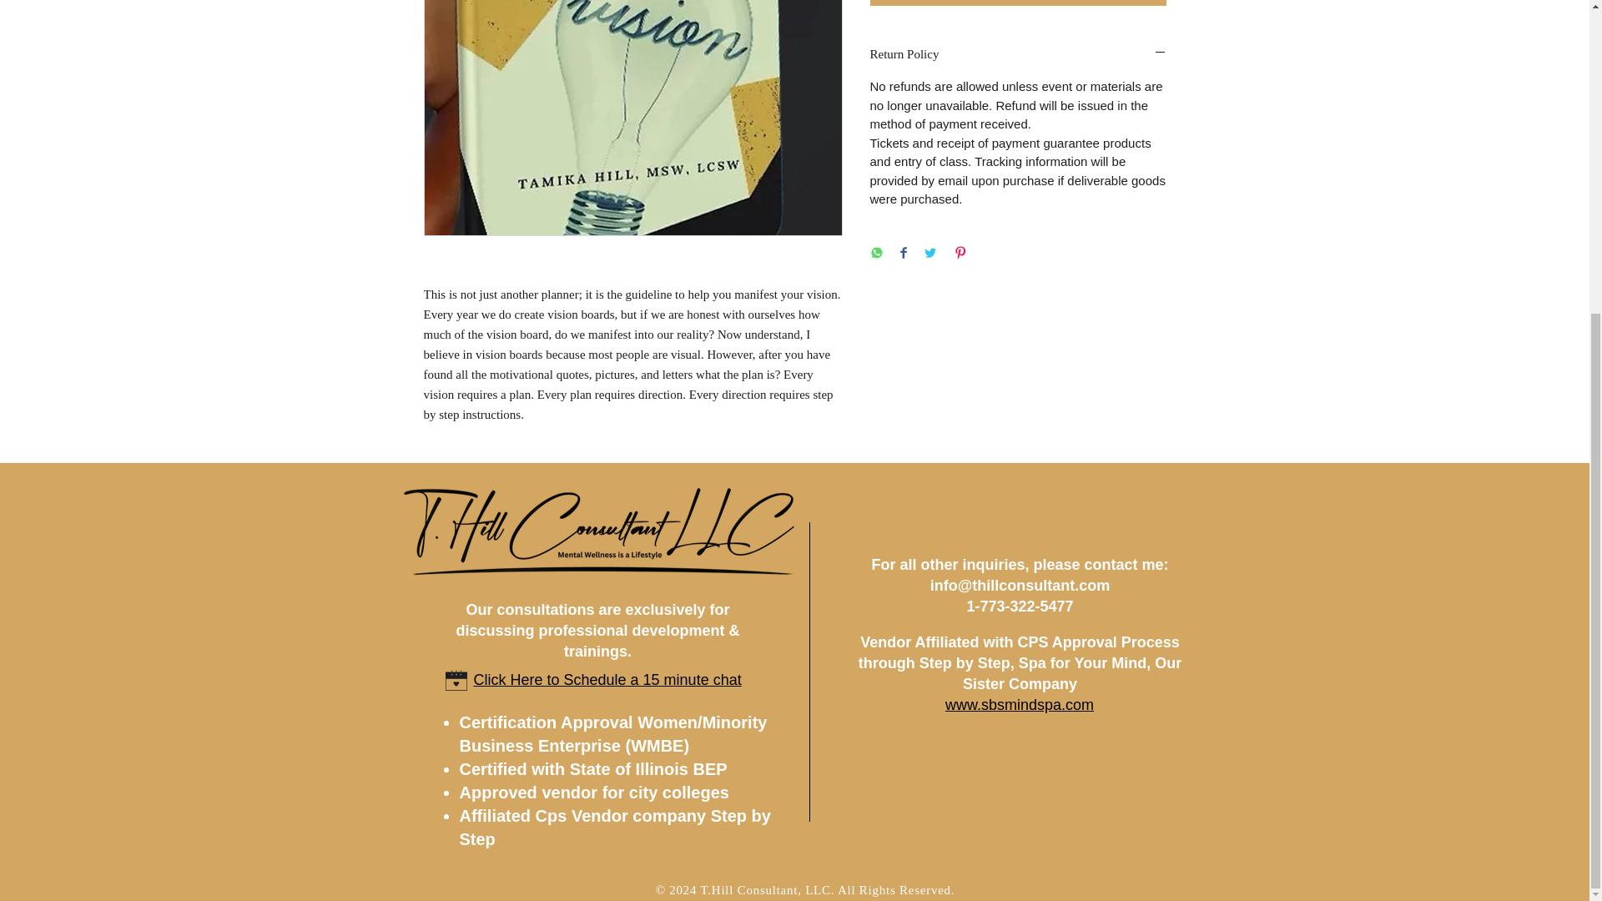  What do you see at coordinates (1018, 54) in the screenshot?
I see `Return Policy` at bounding box center [1018, 54].